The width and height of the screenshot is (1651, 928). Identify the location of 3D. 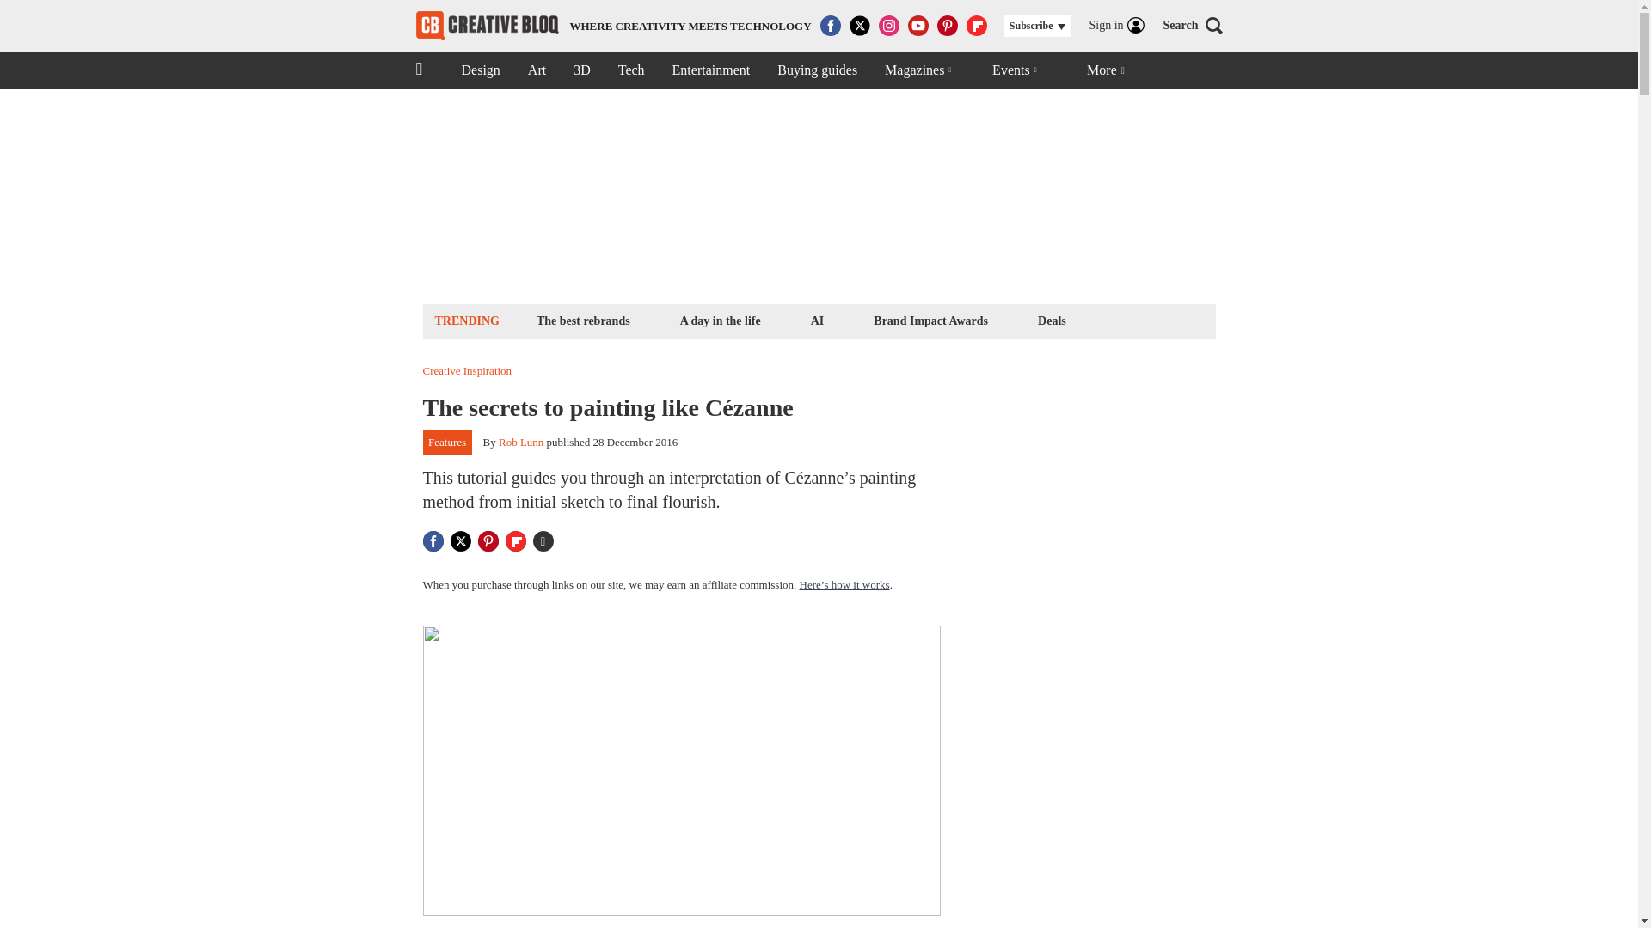
(581, 70).